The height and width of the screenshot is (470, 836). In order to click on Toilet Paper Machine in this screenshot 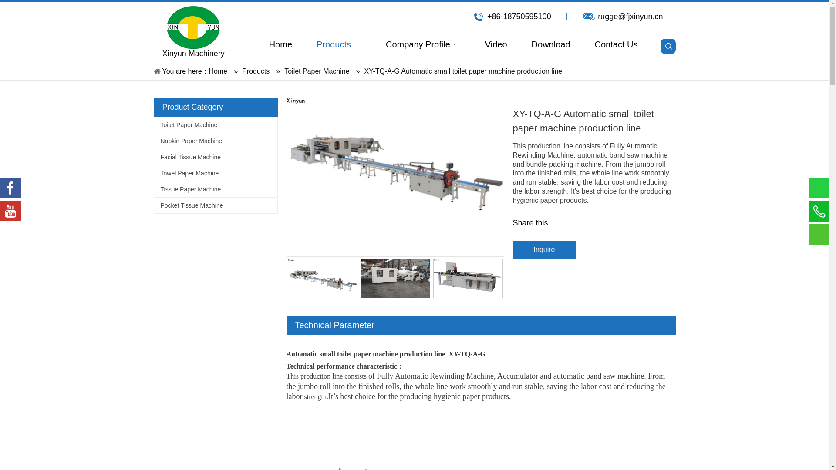, I will do `click(317, 71)`.